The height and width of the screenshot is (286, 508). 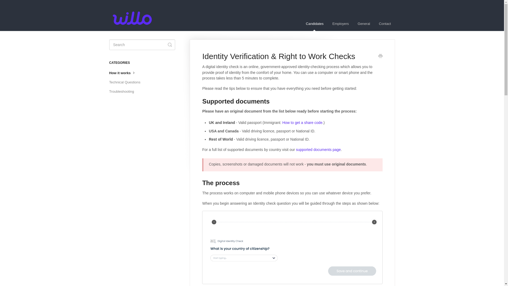 I want to click on Contact, so click(x=385, y=24).